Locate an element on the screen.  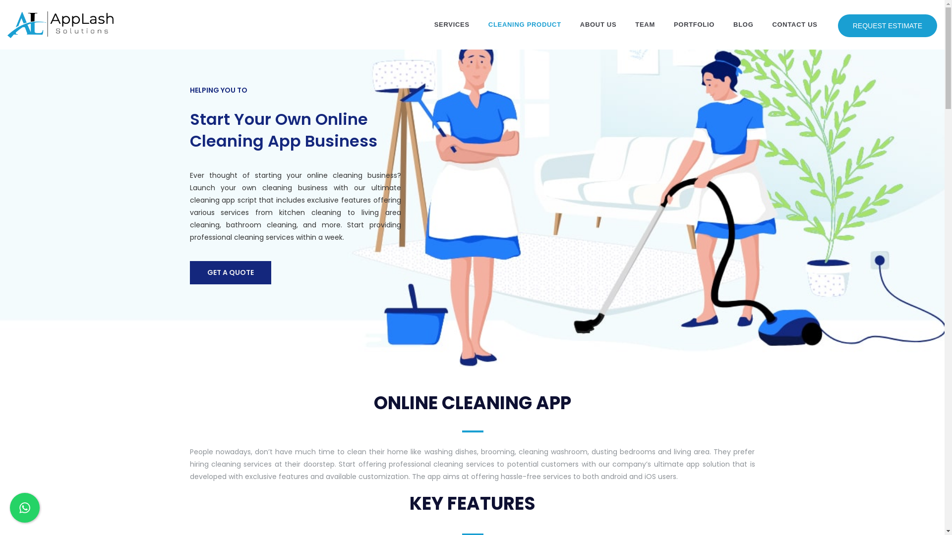
BLOG is located at coordinates (743, 25).